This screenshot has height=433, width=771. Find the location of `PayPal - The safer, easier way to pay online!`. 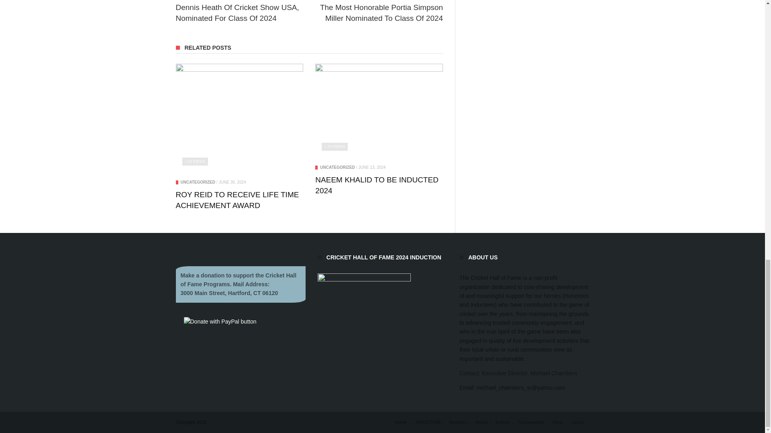

PayPal - The safer, easier way to pay online! is located at coordinates (220, 322).